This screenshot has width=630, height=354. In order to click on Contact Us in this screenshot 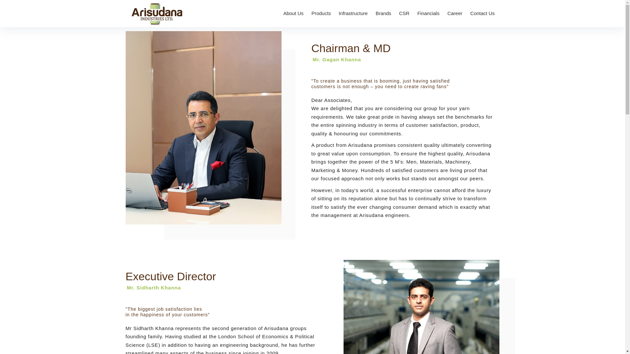, I will do `click(482, 13)`.